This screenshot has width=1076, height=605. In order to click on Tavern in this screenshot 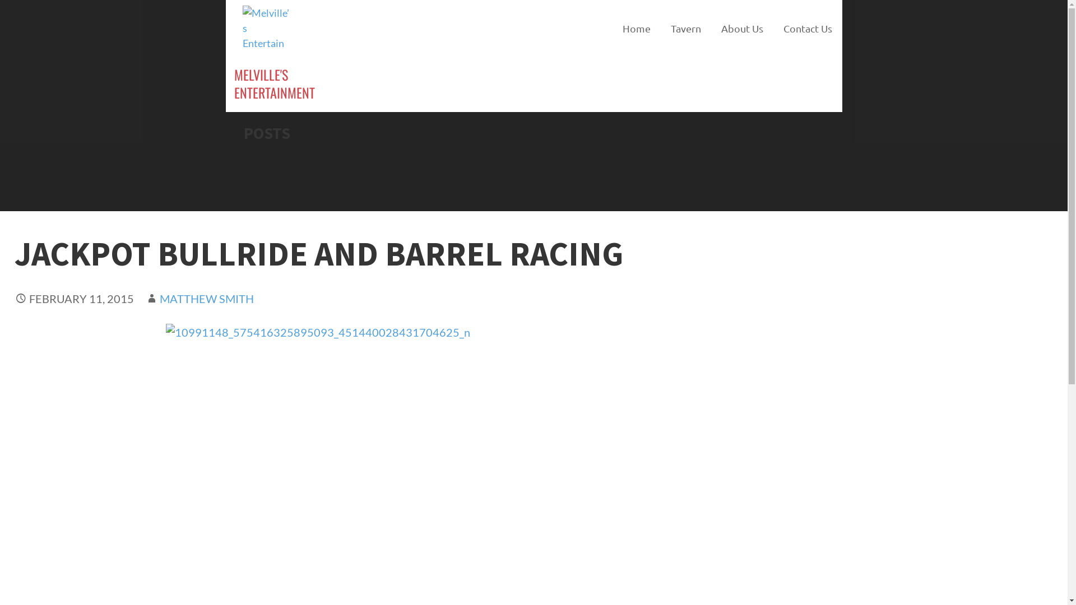, I will do `click(685, 28)`.